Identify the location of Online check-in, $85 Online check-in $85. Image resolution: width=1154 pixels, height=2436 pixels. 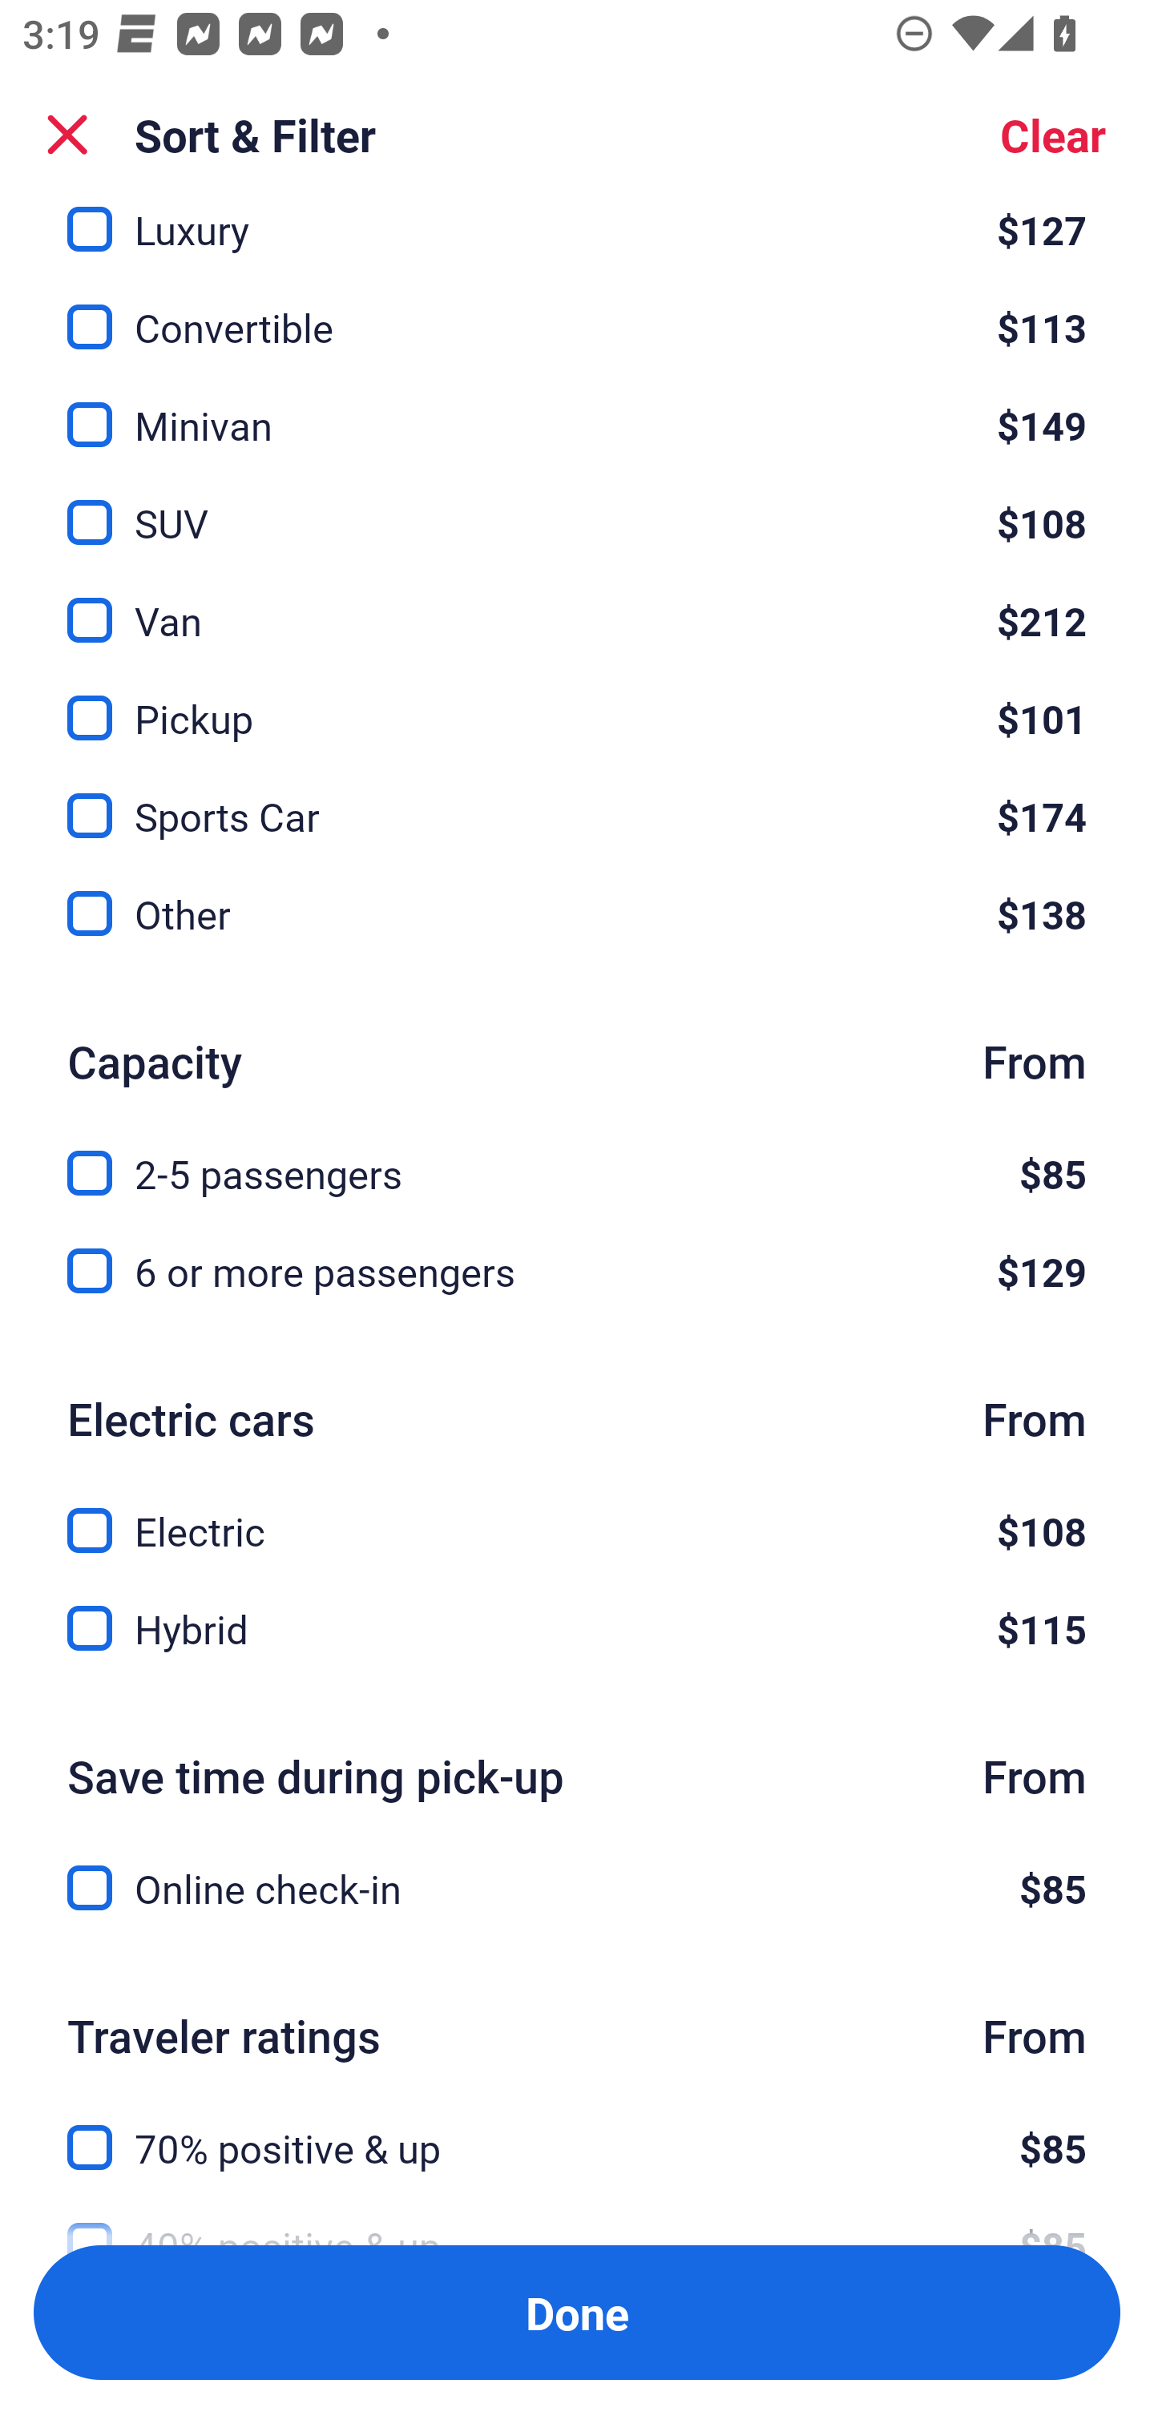
(577, 1889).